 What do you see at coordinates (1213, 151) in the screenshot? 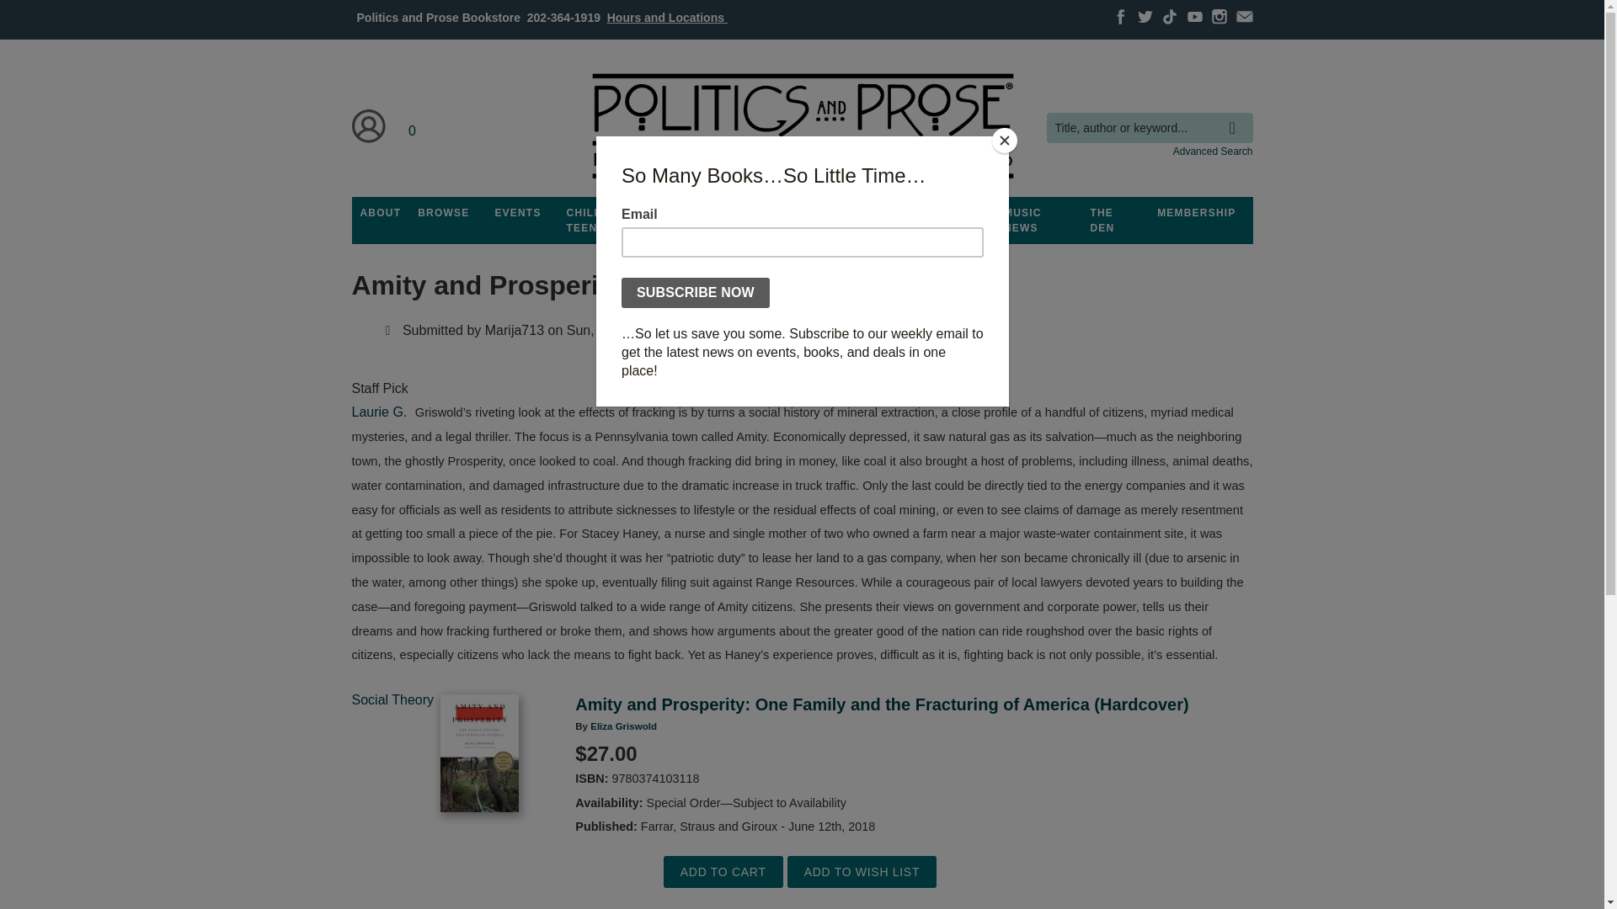
I see `Advanced Search` at bounding box center [1213, 151].